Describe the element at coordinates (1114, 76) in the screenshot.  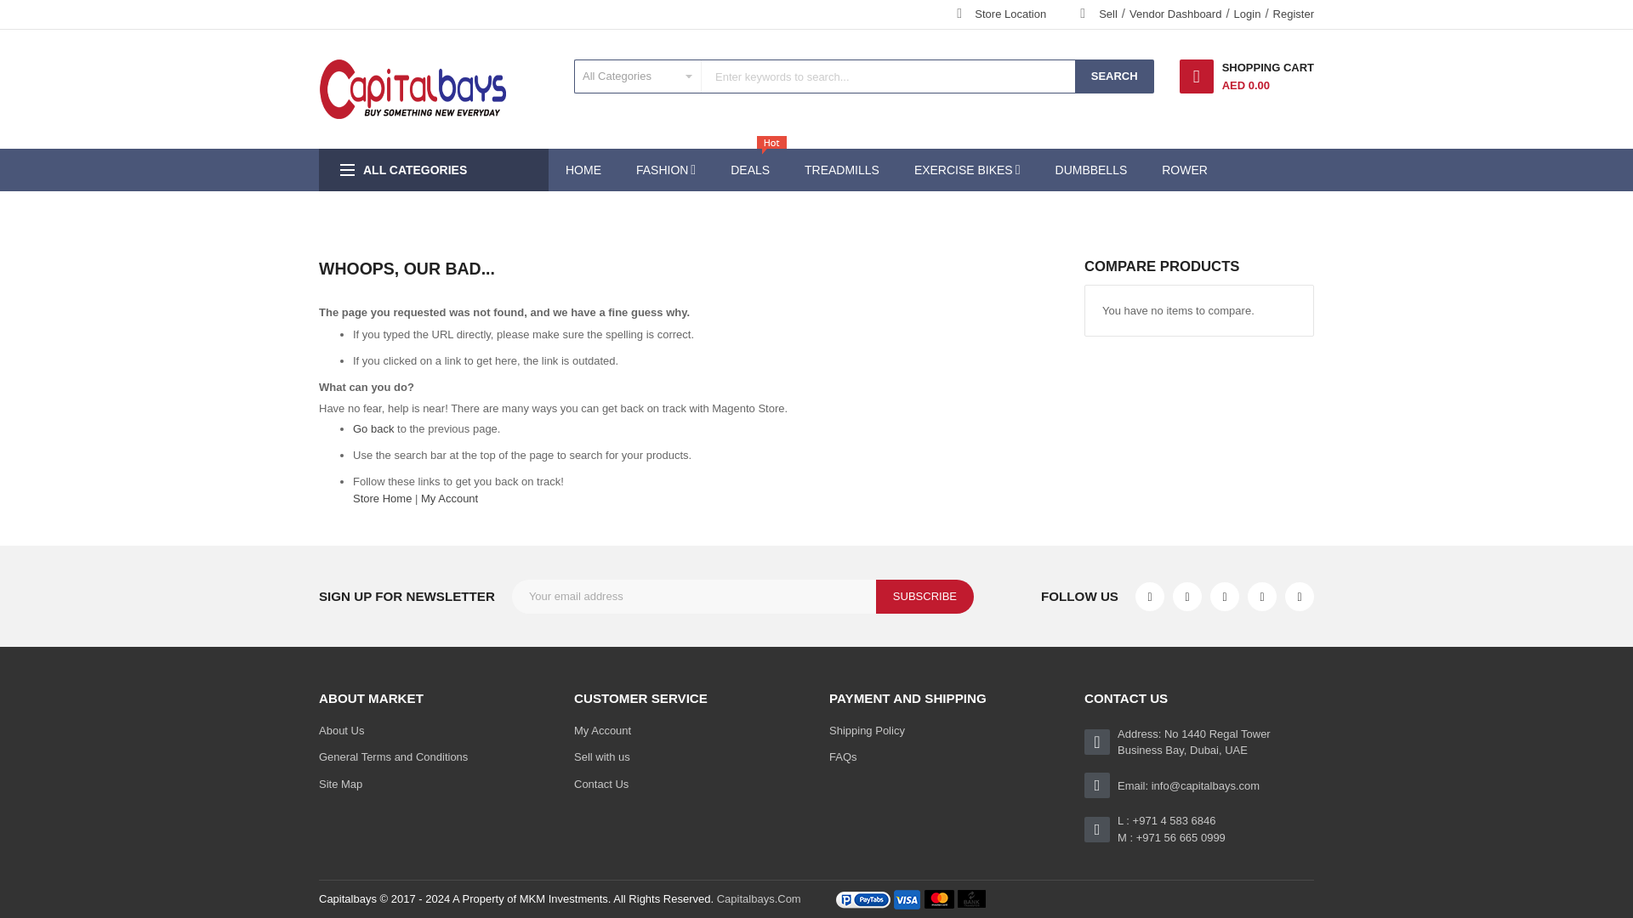
I see `Search` at that location.